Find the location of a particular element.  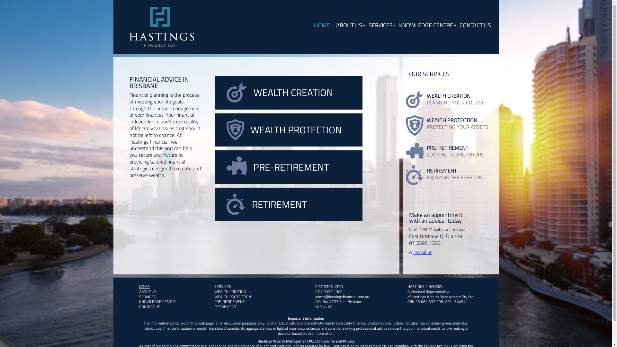

WEALTH CREATION is located at coordinates (289, 93).